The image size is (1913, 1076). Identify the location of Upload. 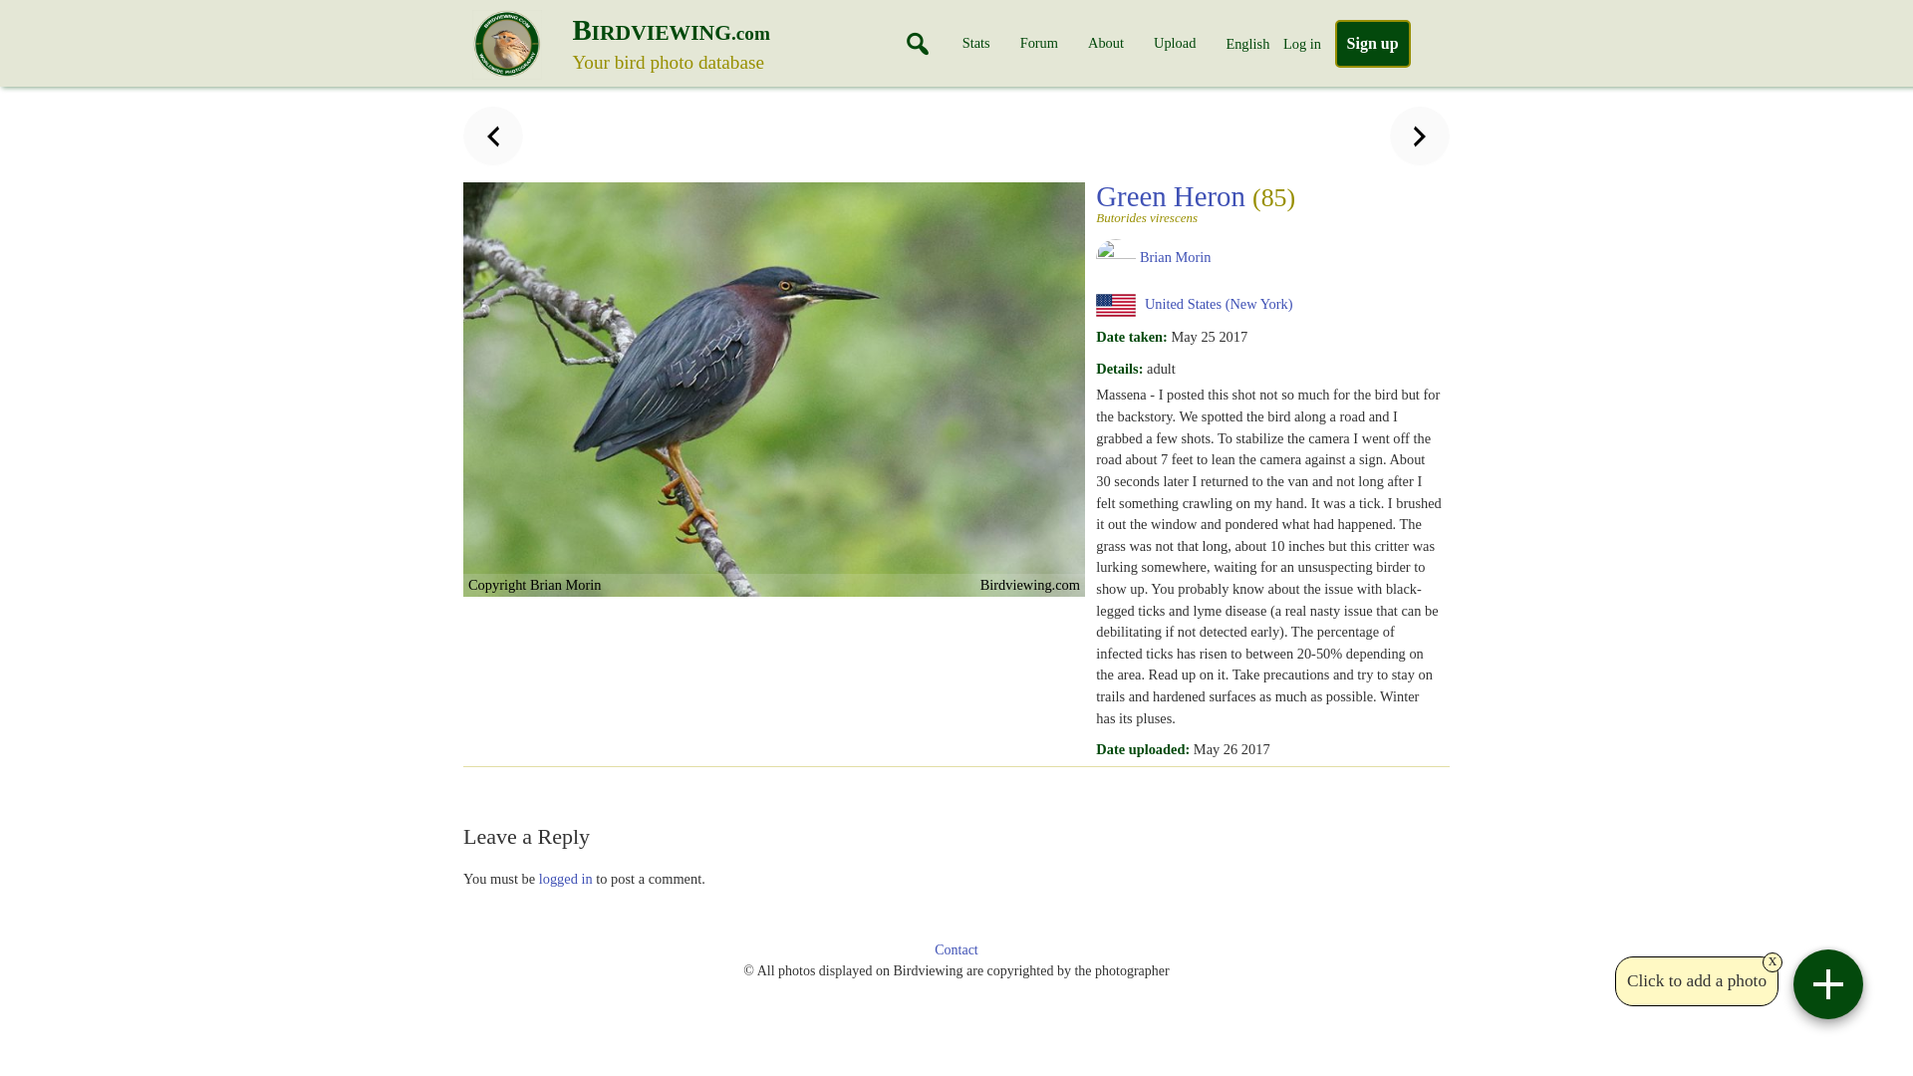
(721, 48).